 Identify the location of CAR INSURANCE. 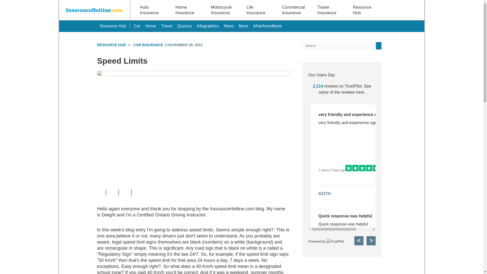
(148, 45).